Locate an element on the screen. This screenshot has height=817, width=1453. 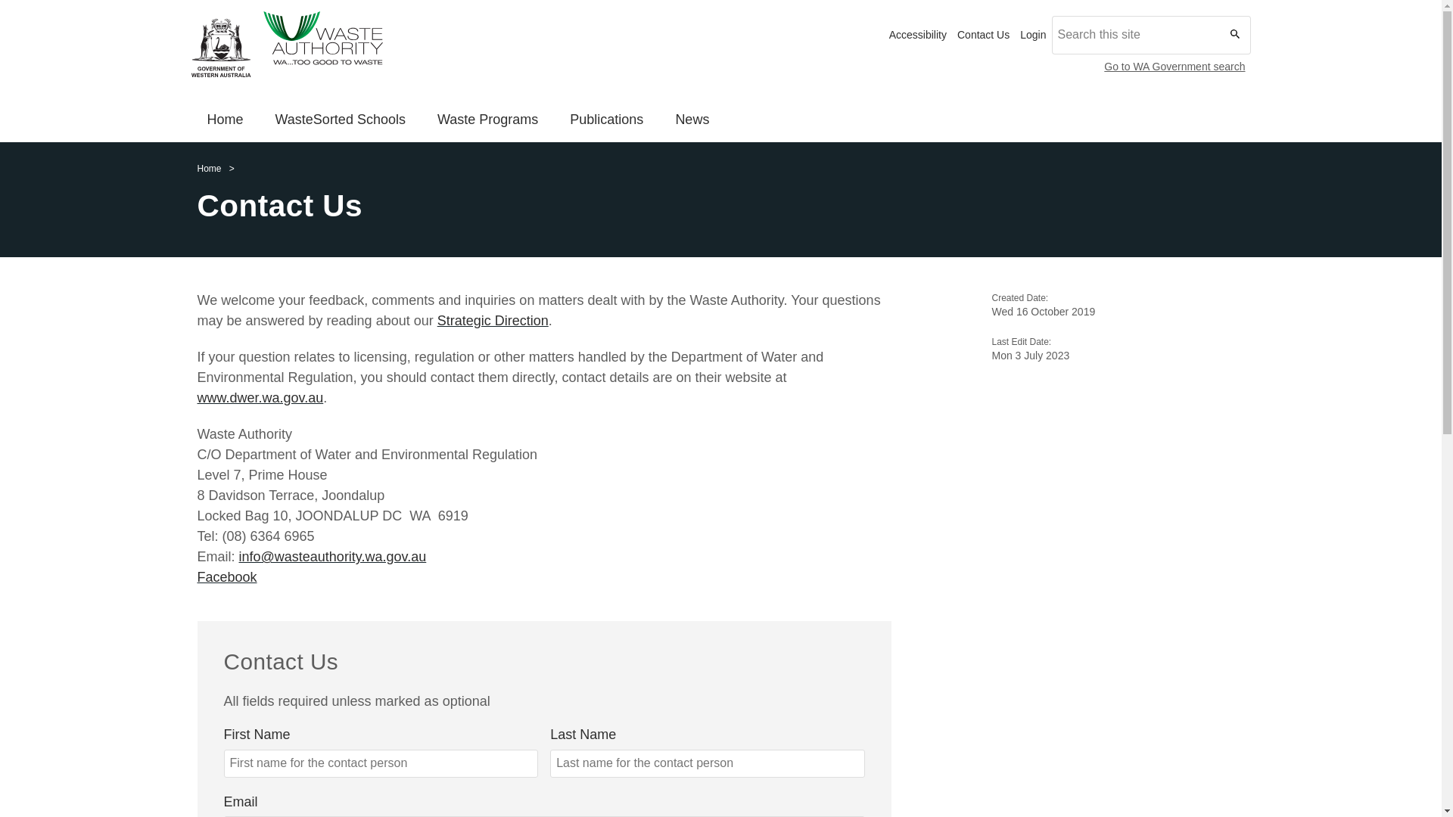
www.dwer.wa.gov.au is located at coordinates (260, 398).